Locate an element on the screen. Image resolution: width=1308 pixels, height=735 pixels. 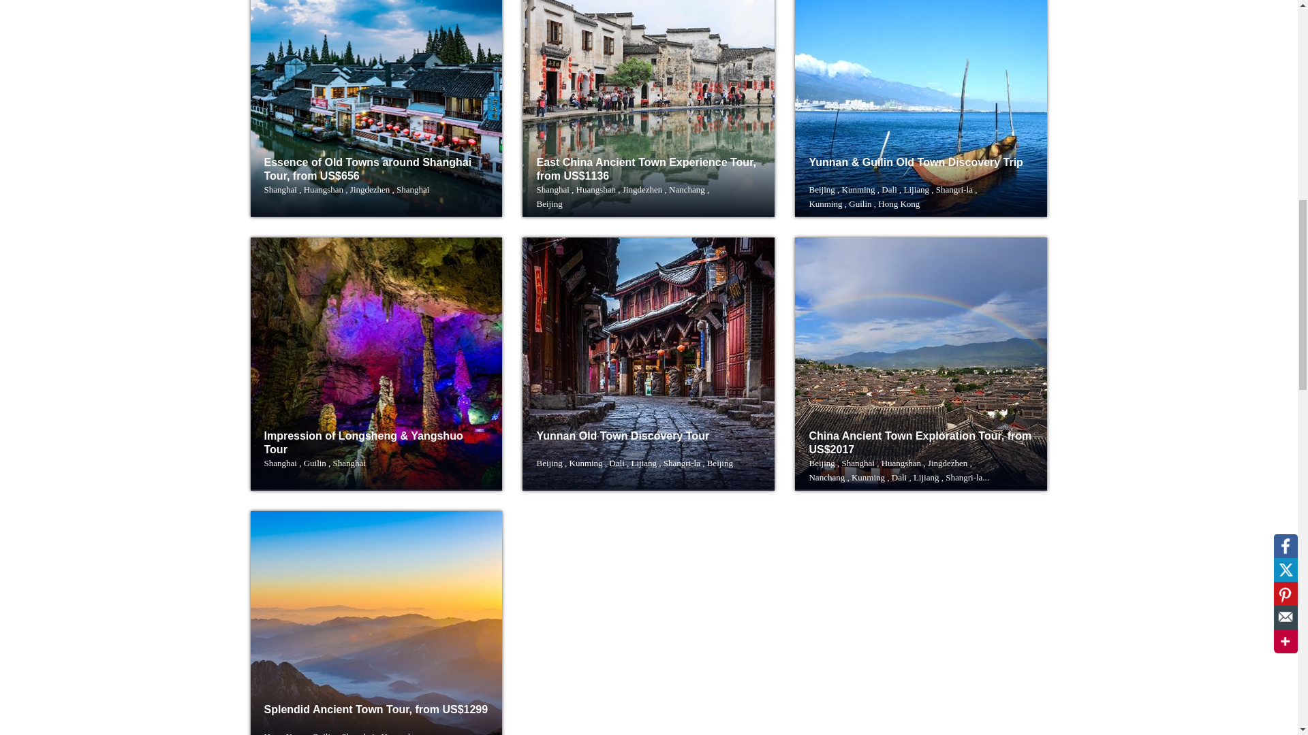
Yunnan Old Town Discovery Tour is located at coordinates (623, 436).